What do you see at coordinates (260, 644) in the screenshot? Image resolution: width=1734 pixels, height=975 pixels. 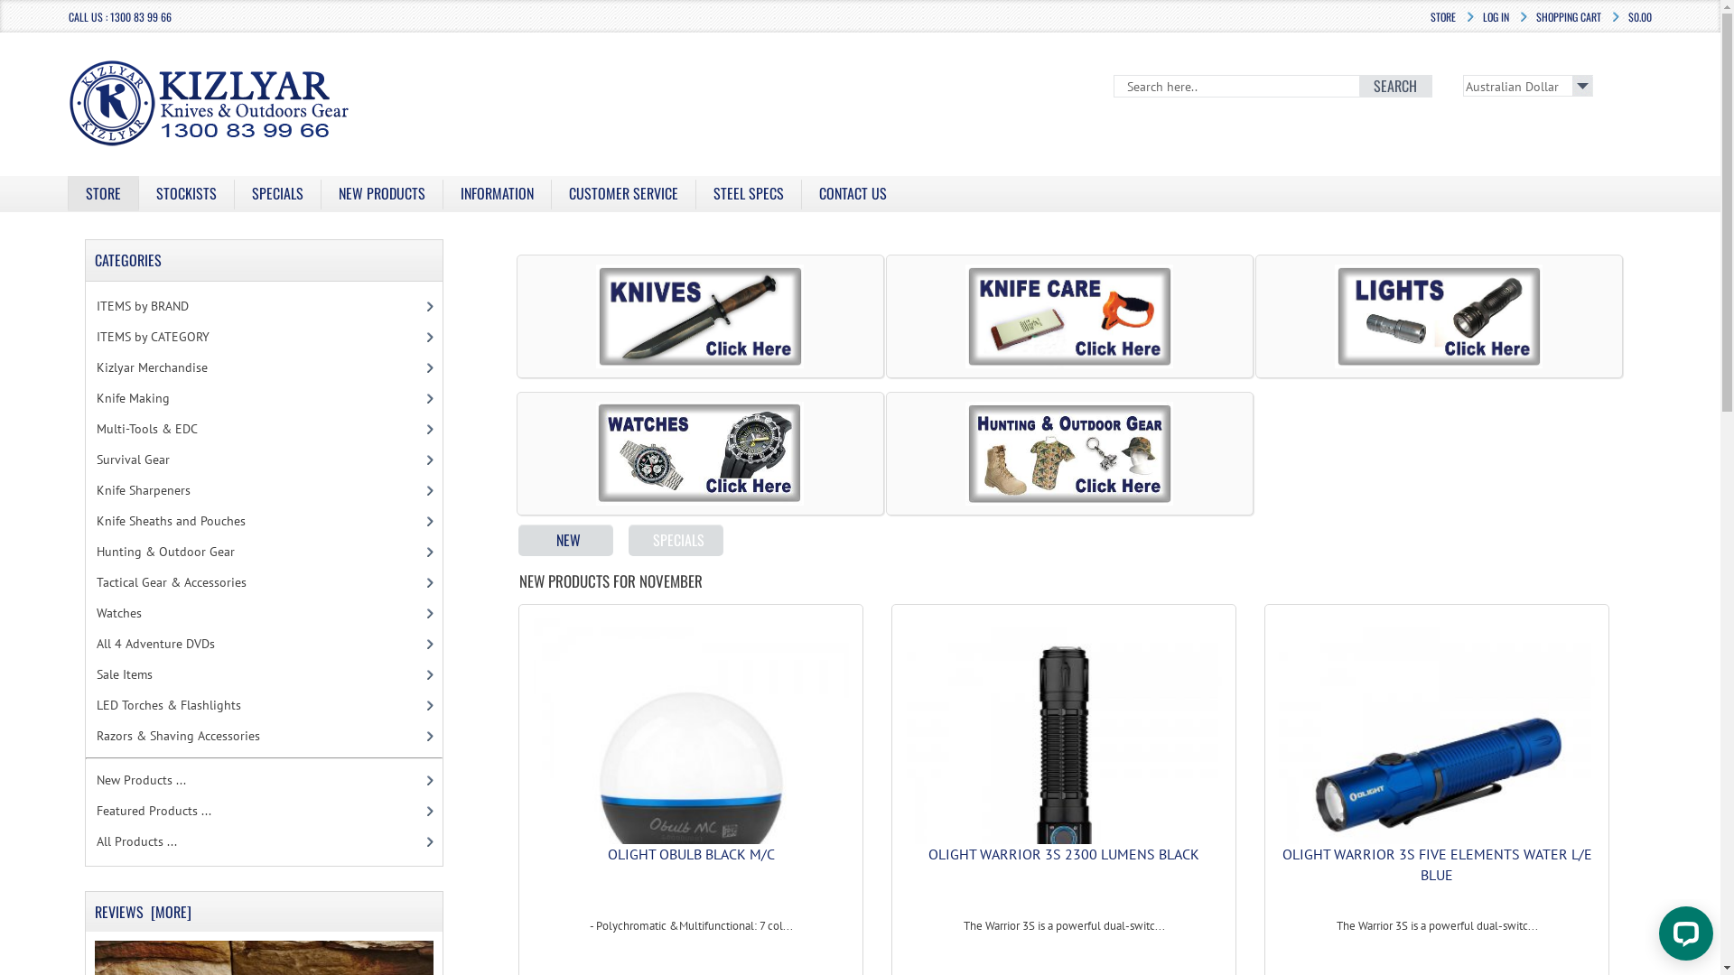 I see `All 4 Adventure DVDs` at bounding box center [260, 644].